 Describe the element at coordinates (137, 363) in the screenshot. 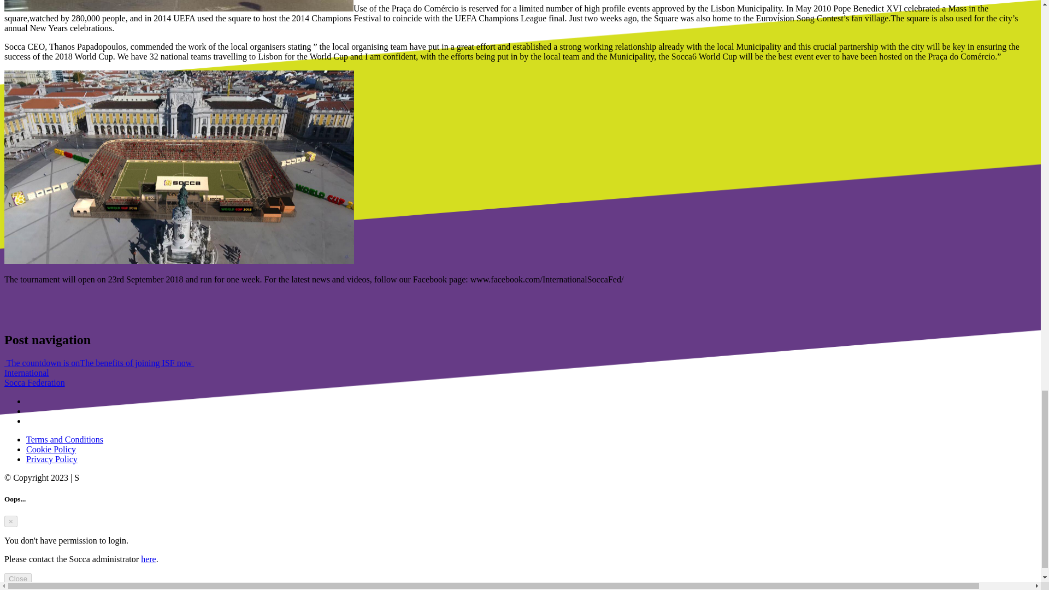

I see `The benefits of joining ISF now ` at that location.